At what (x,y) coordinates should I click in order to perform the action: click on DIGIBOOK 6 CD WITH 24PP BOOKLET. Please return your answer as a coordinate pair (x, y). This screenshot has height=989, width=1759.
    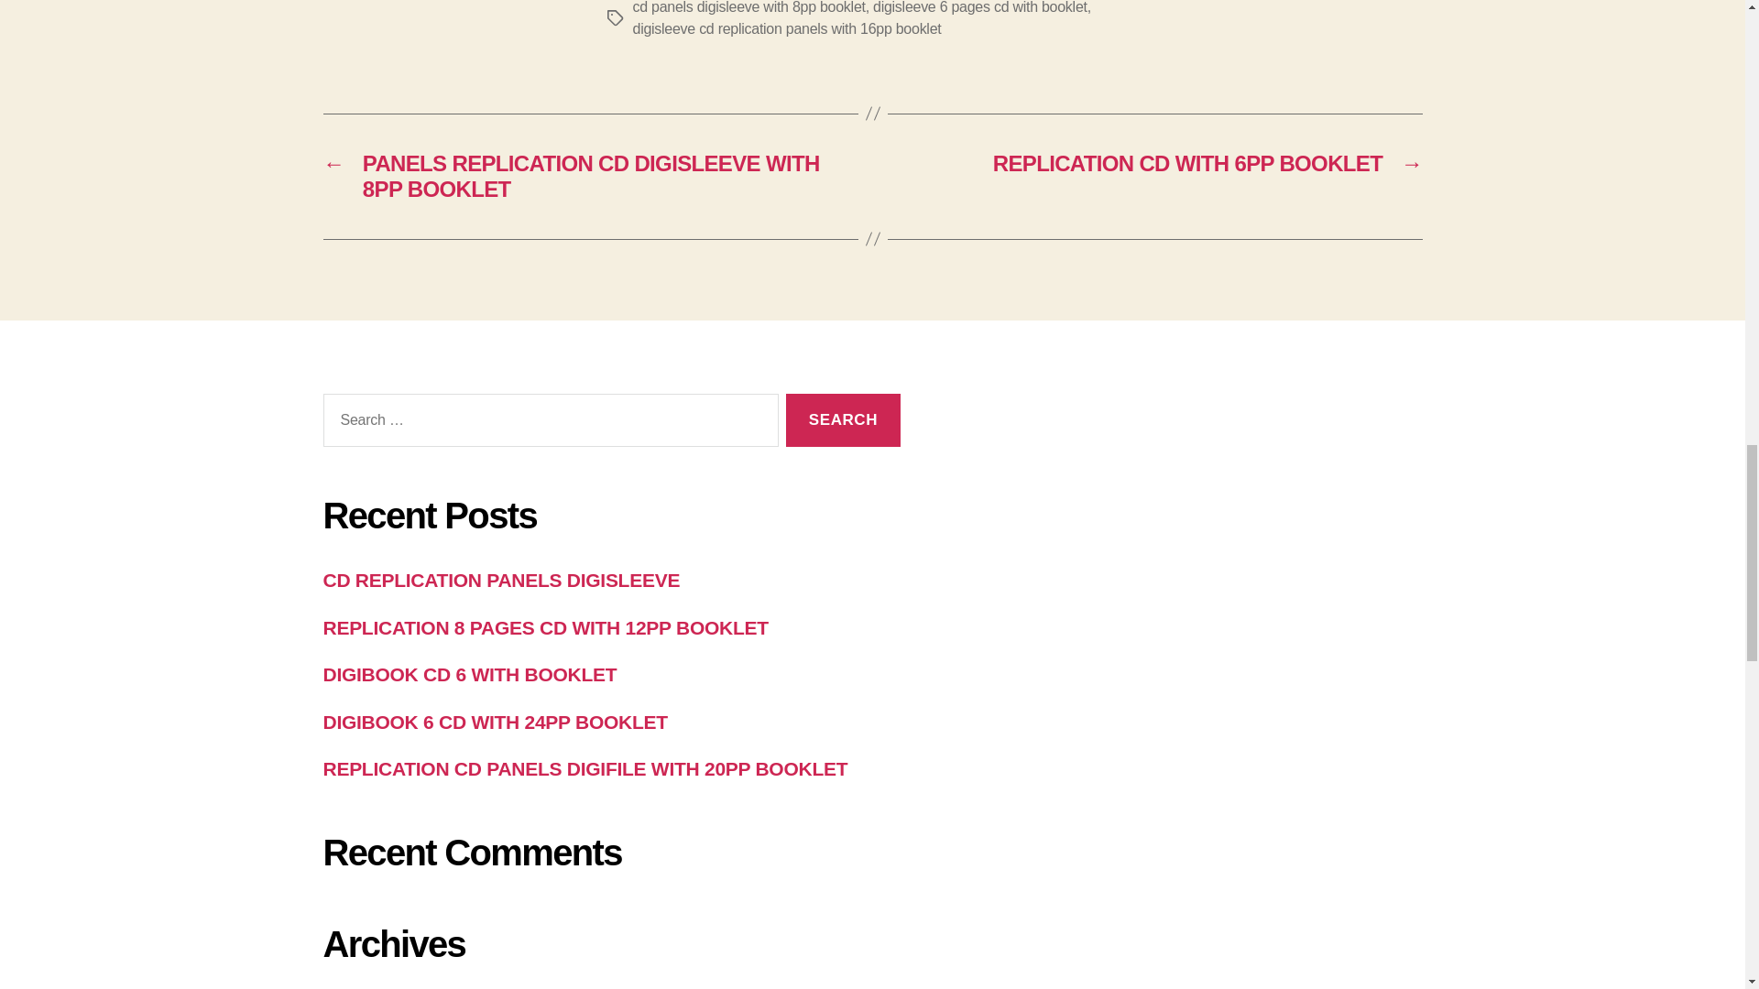
    Looking at the image, I should click on (494, 722).